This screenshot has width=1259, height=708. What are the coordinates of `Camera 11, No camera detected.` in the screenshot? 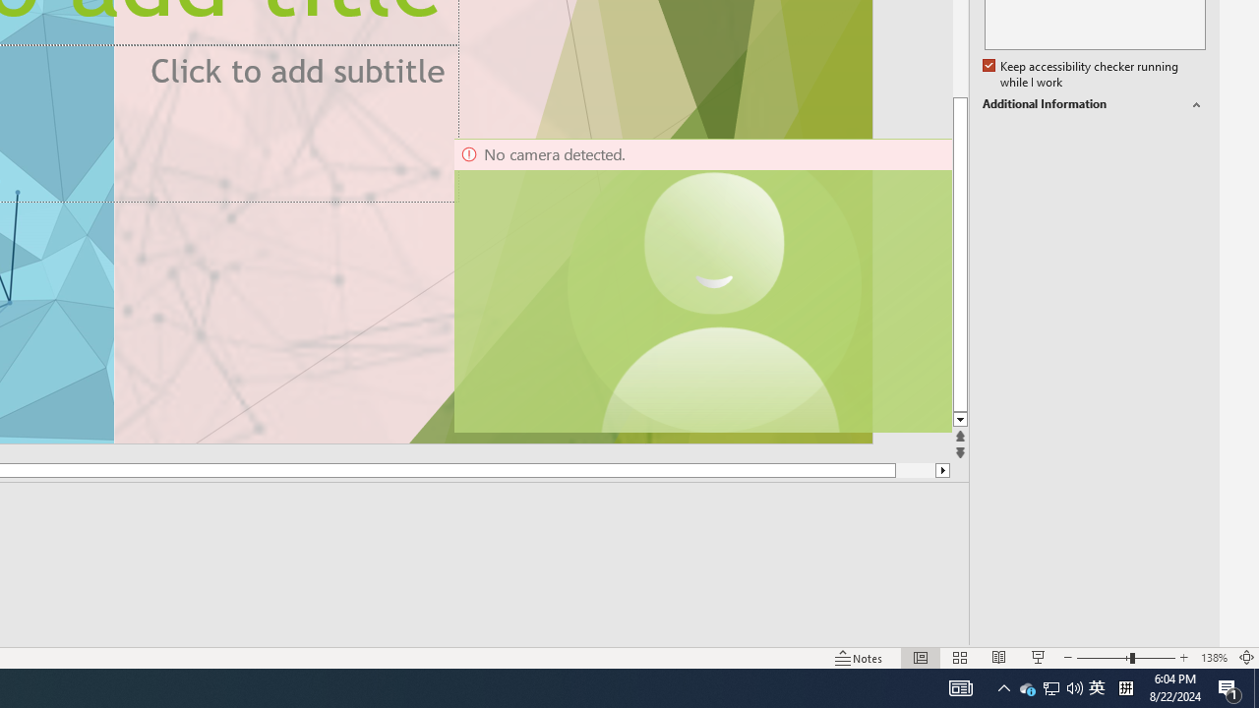 It's located at (715, 285).